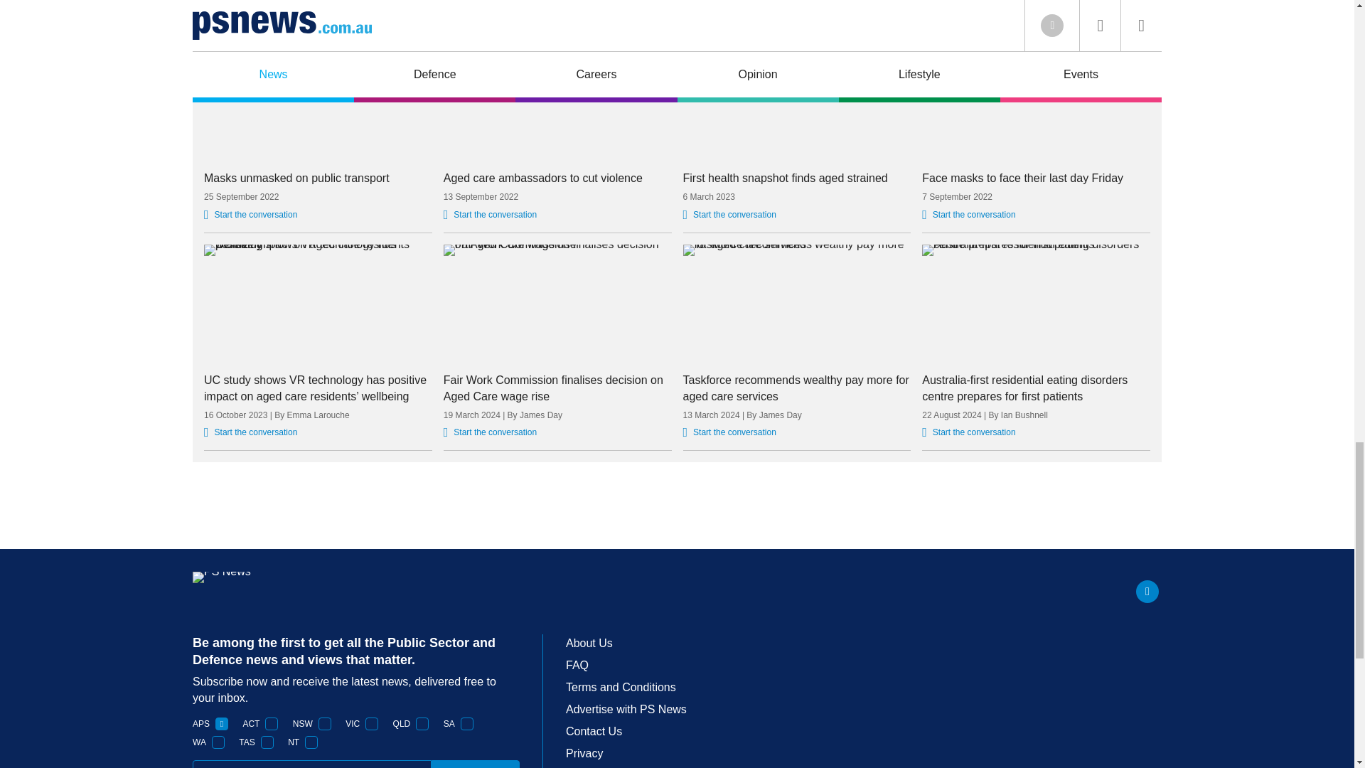 The width and height of the screenshot is (1365, 768). I want to click on 1, so click(311, 742).